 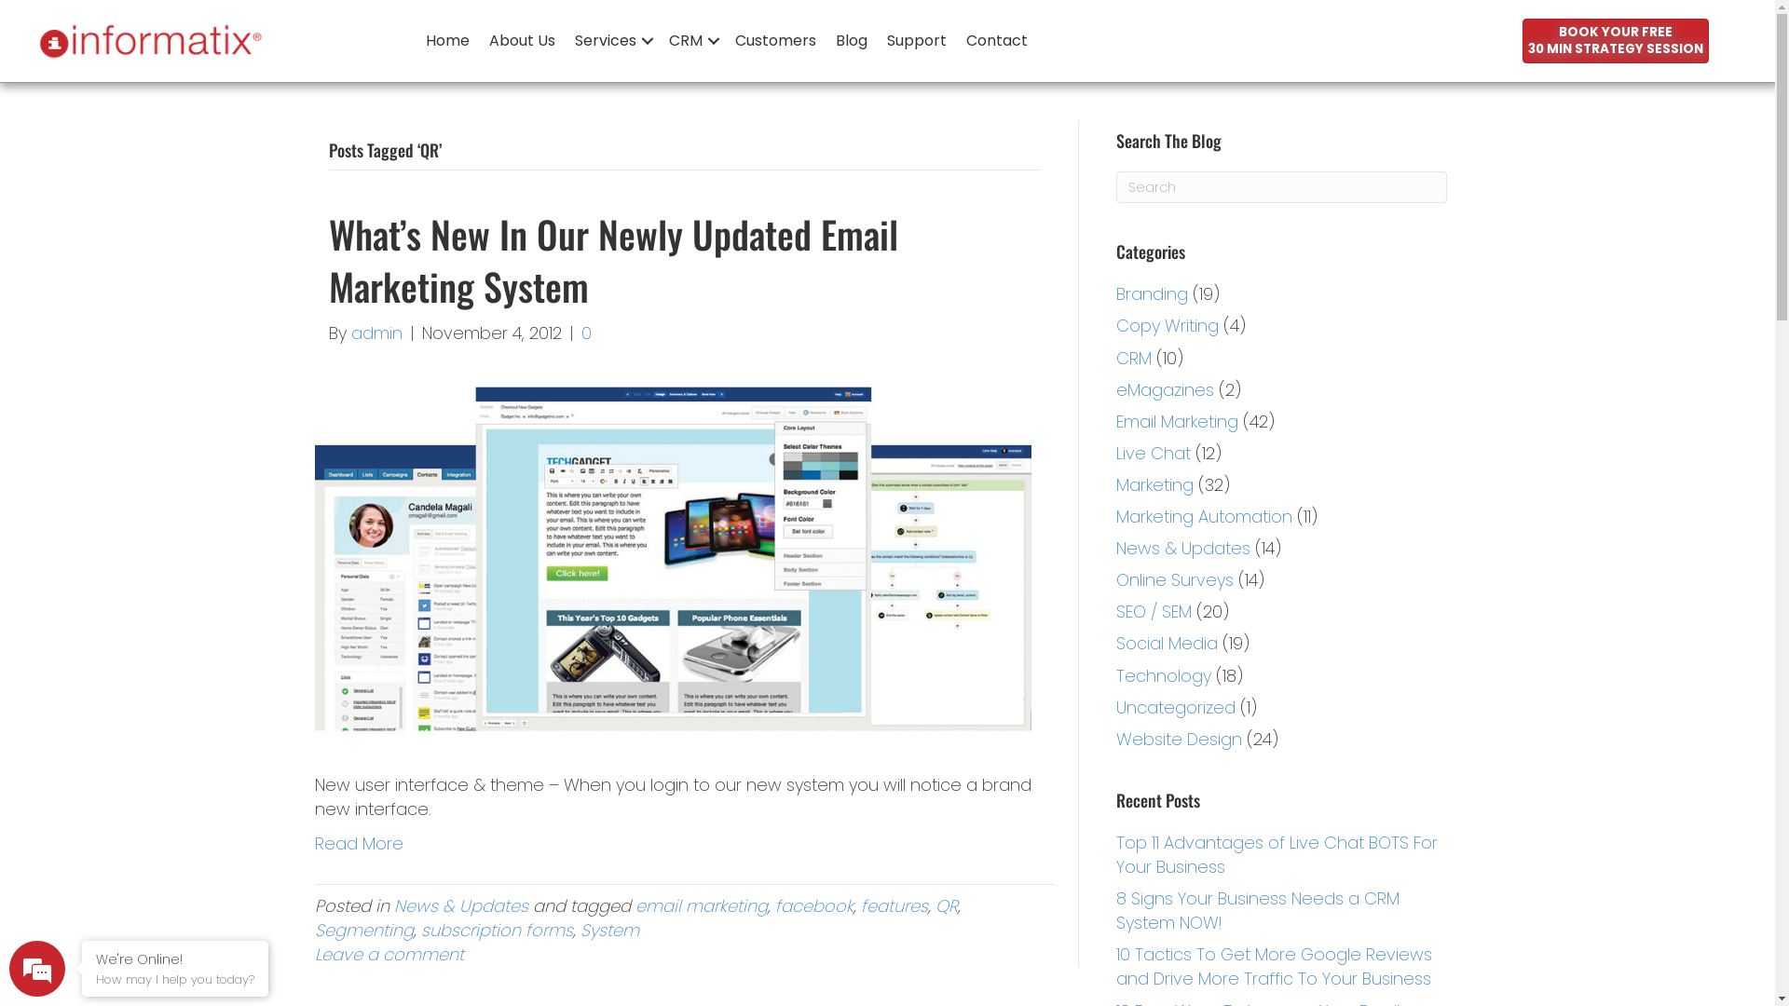 What do you see at coordinates (460, 905) in the screenshot?
I see `News & Updates` at bounding box center [460, 905].